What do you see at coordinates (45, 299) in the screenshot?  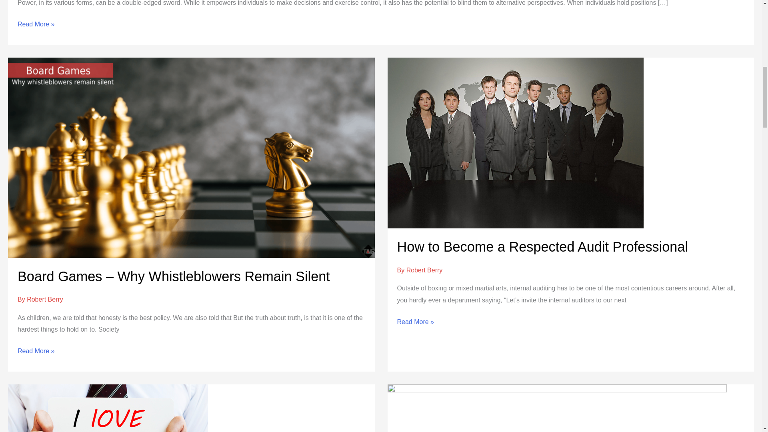 I see `Robert Berry` at bounding box center [45, 299].